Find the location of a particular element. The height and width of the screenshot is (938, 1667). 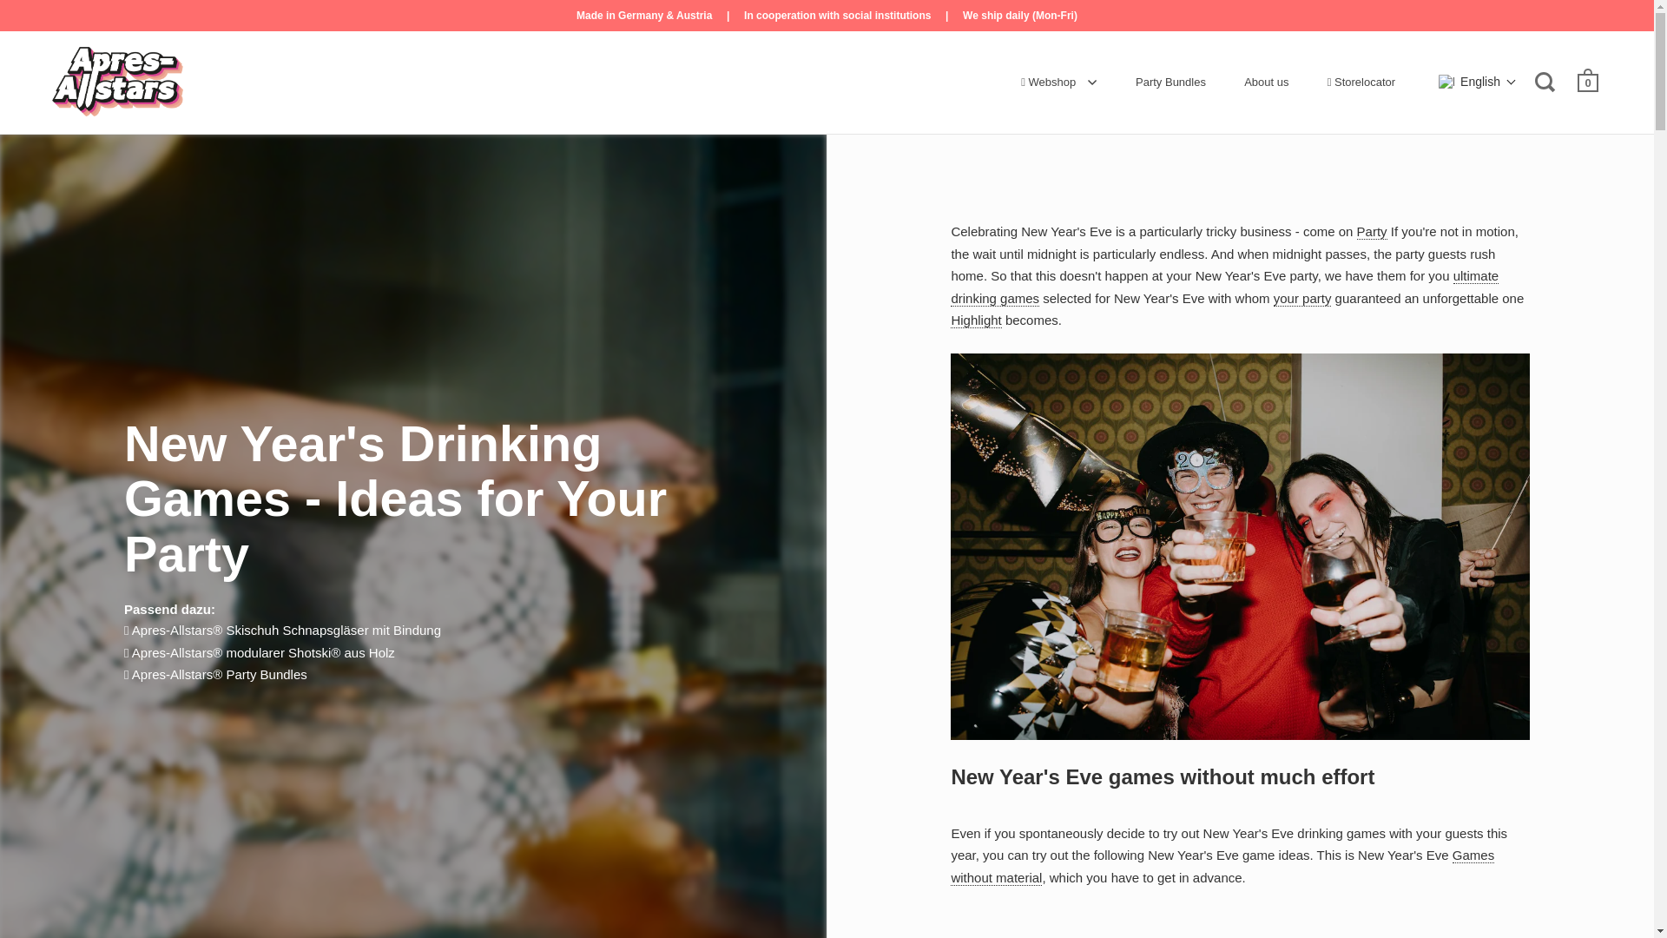

About us is located at coordinates (1266, 81).